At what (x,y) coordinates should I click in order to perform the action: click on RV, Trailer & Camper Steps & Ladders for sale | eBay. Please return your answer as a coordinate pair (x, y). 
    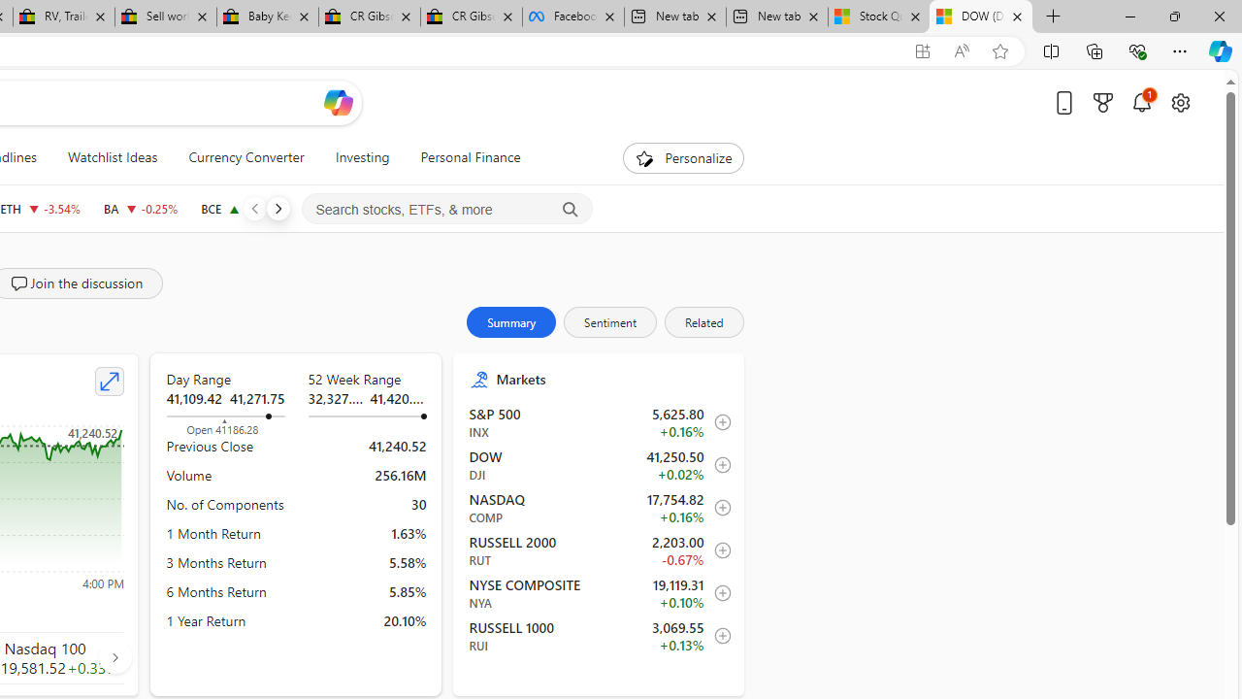
    Looking at the image, I should click on (64, 17).